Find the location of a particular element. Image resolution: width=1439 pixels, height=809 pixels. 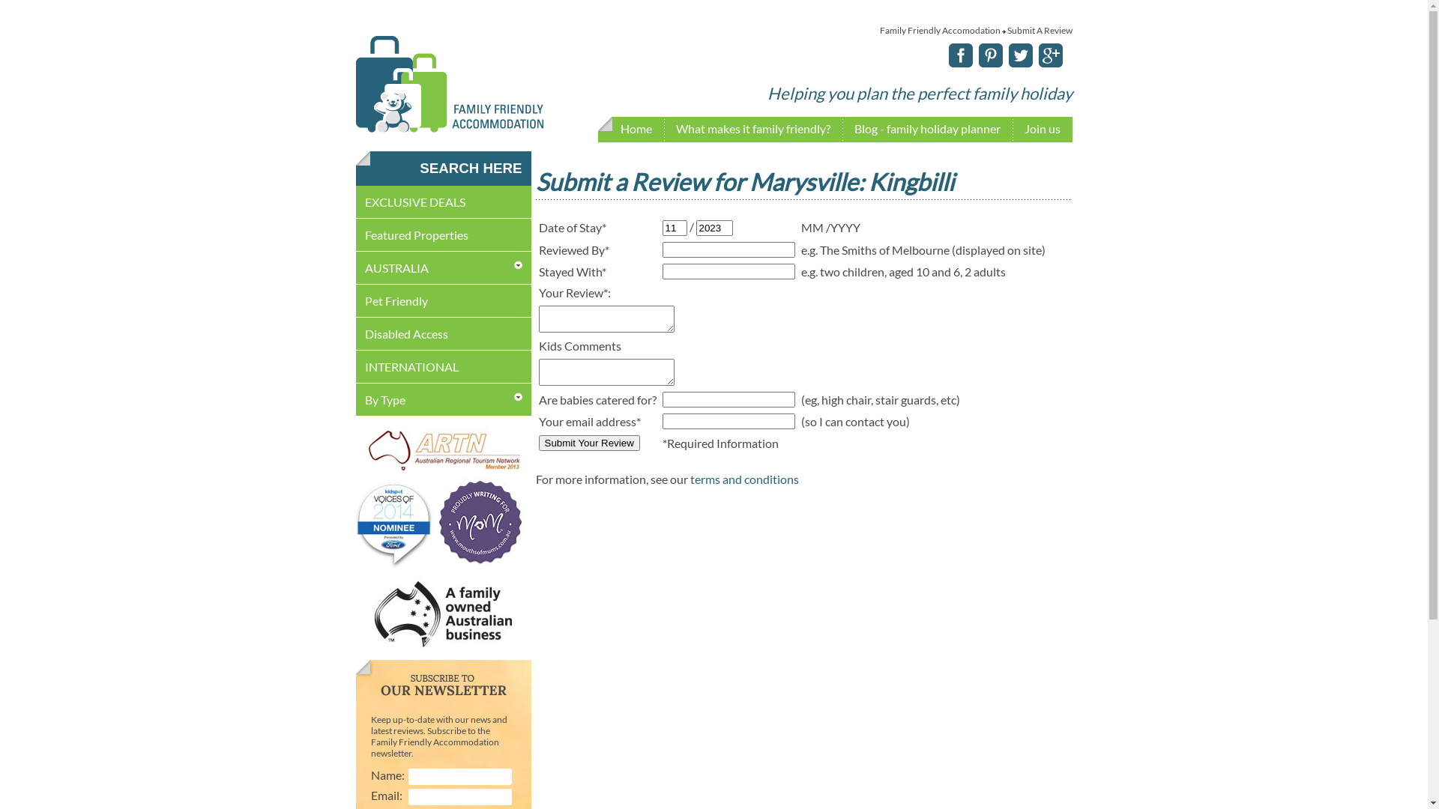

What makes it family friendly? is located at coordinates (753, 130).